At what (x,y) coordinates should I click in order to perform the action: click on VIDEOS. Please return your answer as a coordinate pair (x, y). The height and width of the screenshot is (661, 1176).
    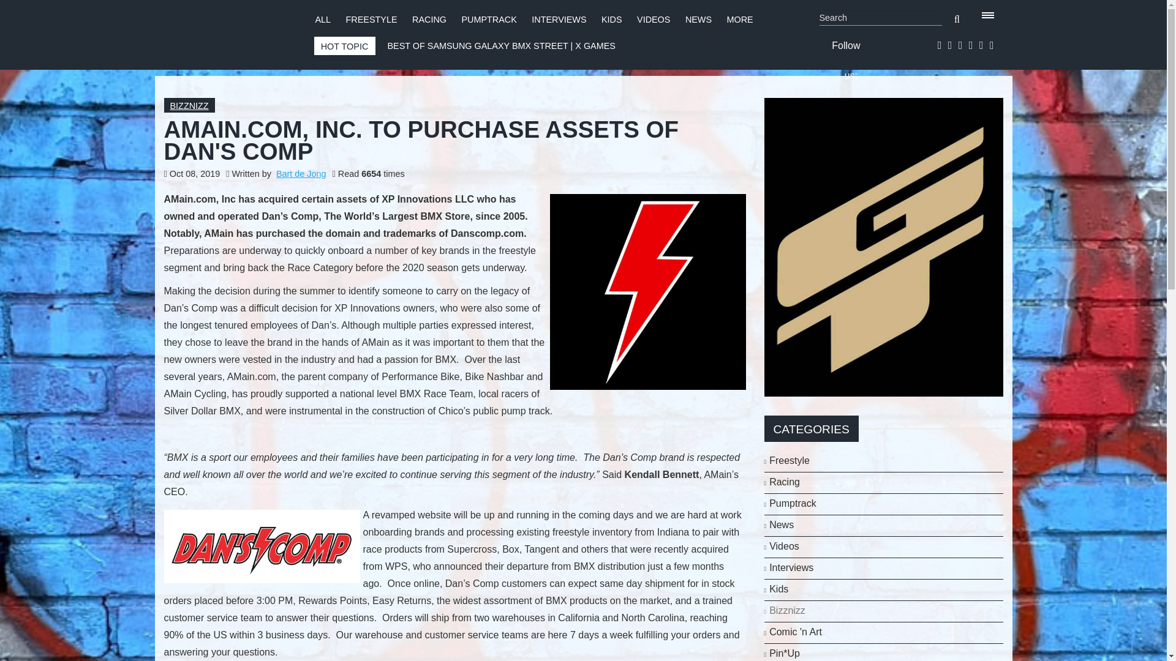
    Looking at the image, I should click on (654, 20).